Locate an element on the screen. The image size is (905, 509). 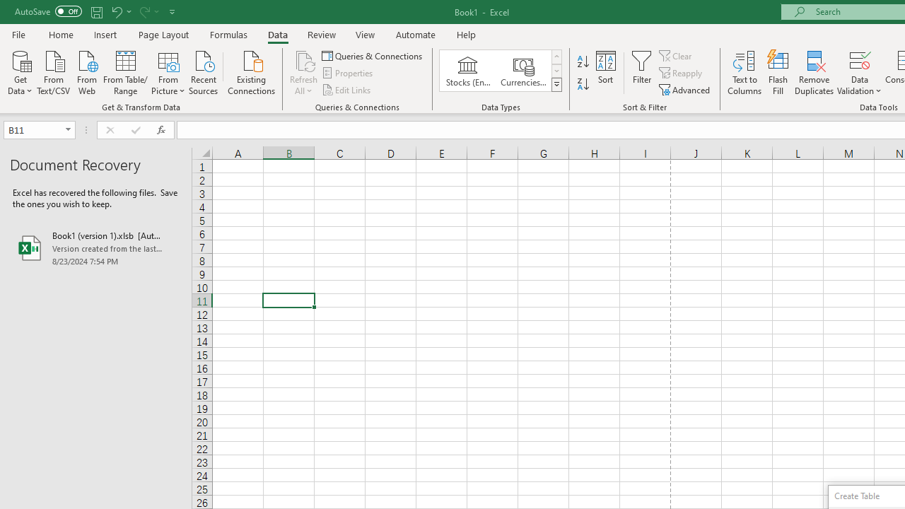
From Table/Range is located at coordinates (126, 71).